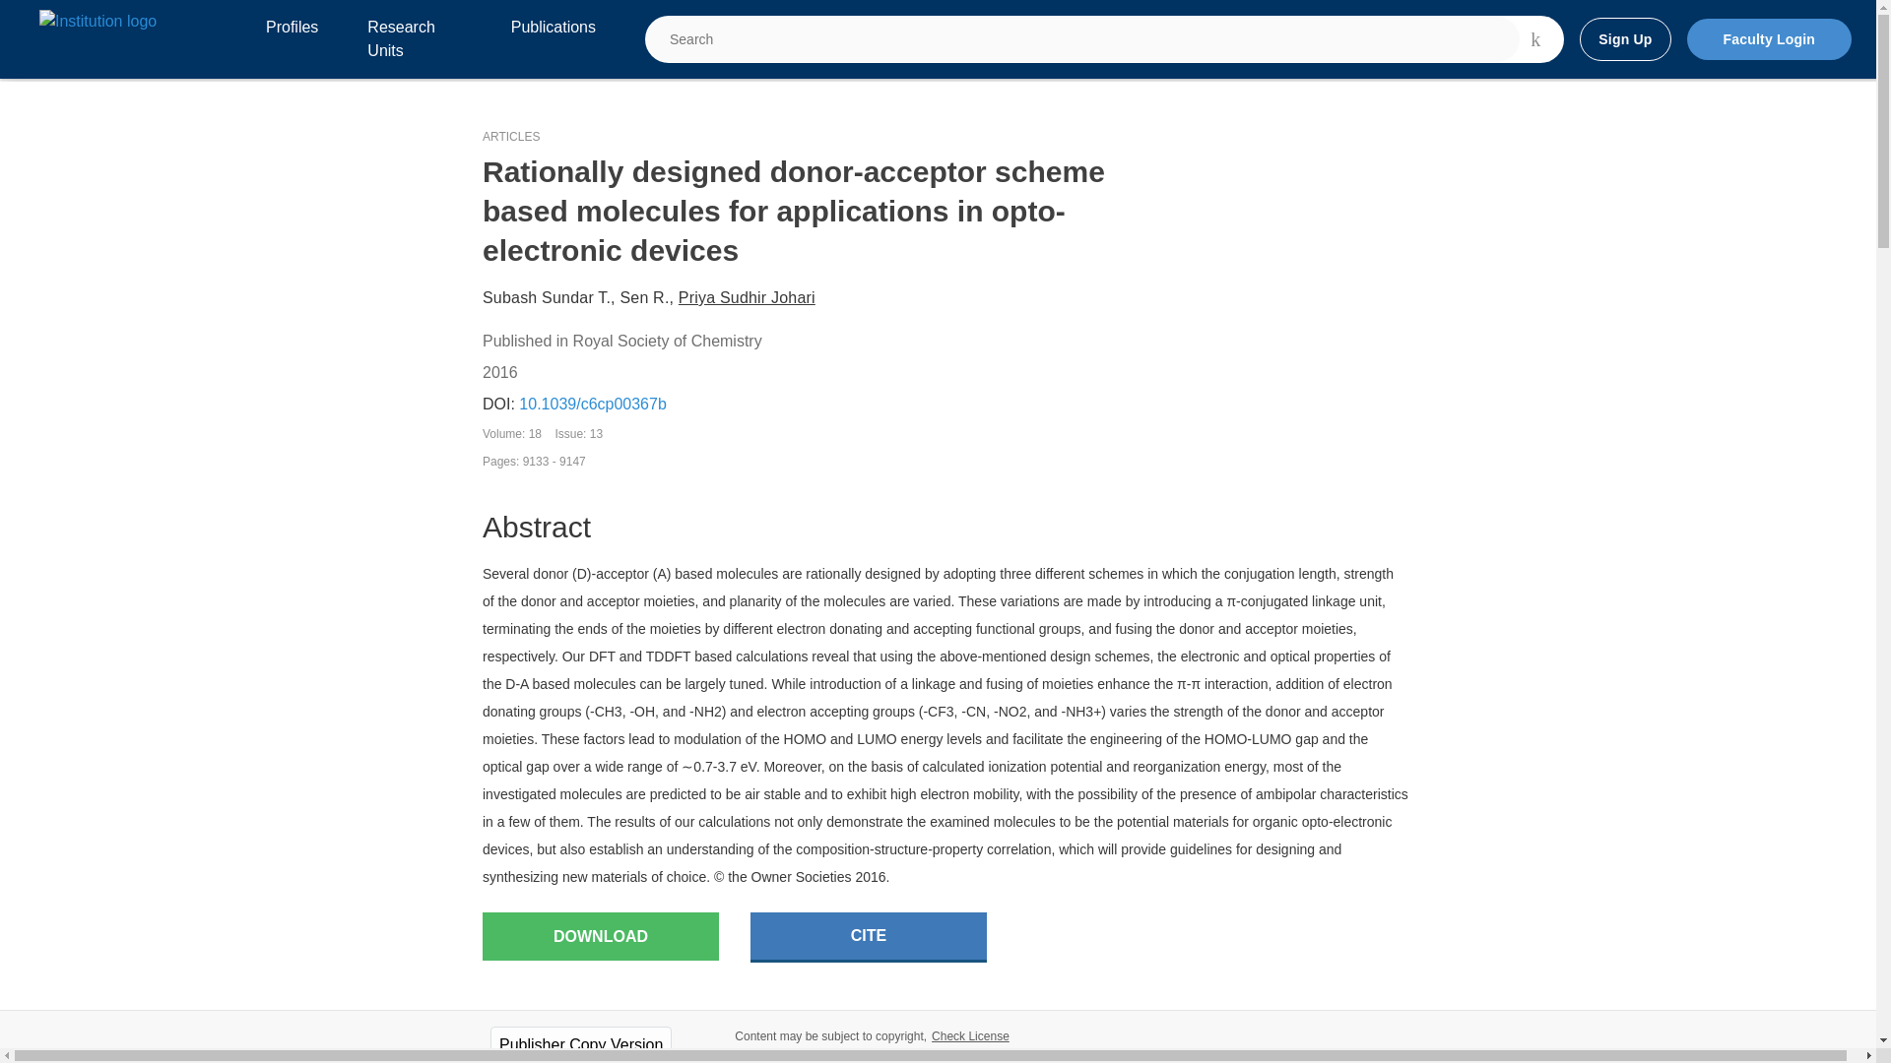  What do you see at coordinates (98, 21) in the screenshot?
I see `Institution logo` at bounding box center [98, 21].